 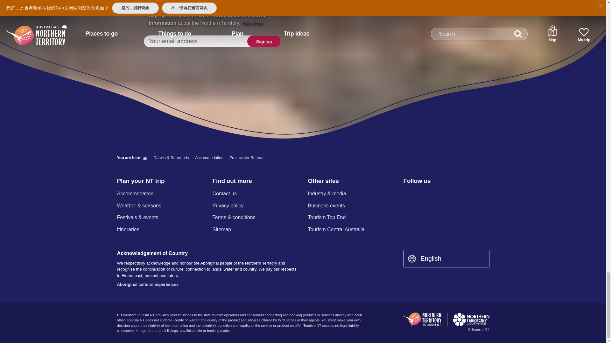 I want to click on Instagram, so click(x=424, y=194).